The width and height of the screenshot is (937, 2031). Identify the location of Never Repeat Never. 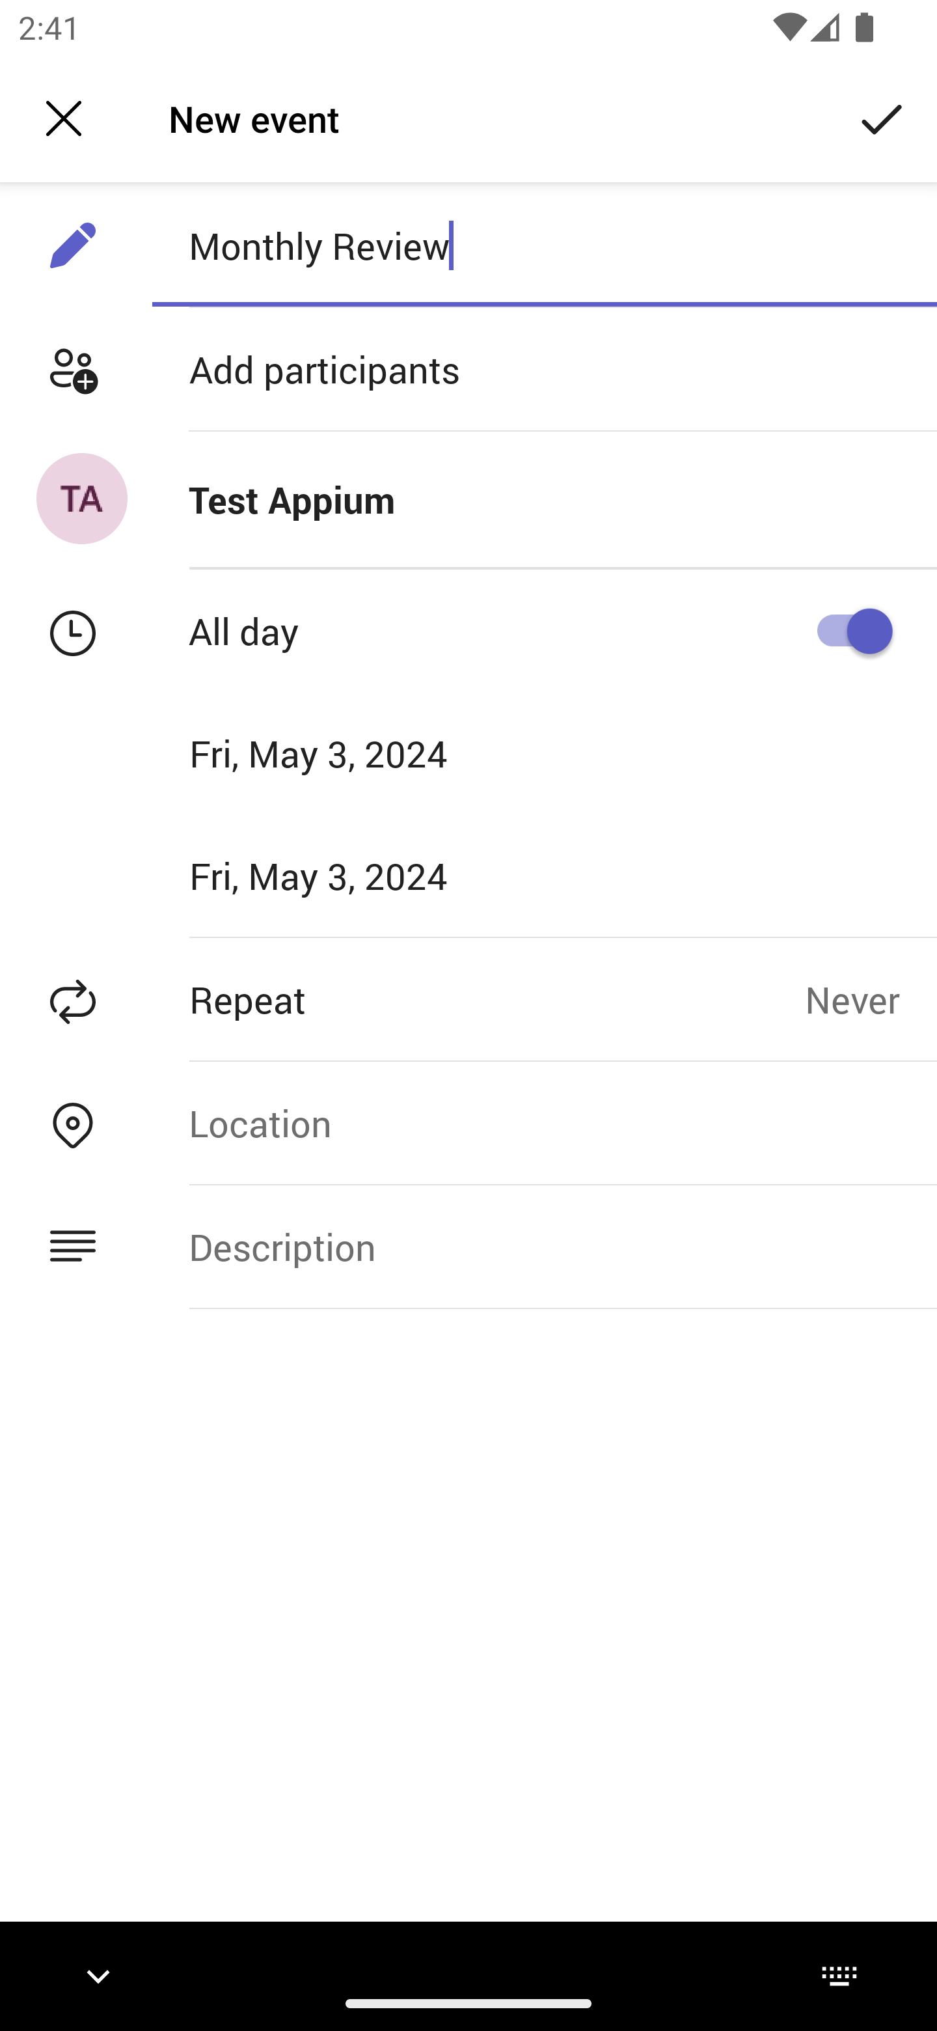
(871, 999).